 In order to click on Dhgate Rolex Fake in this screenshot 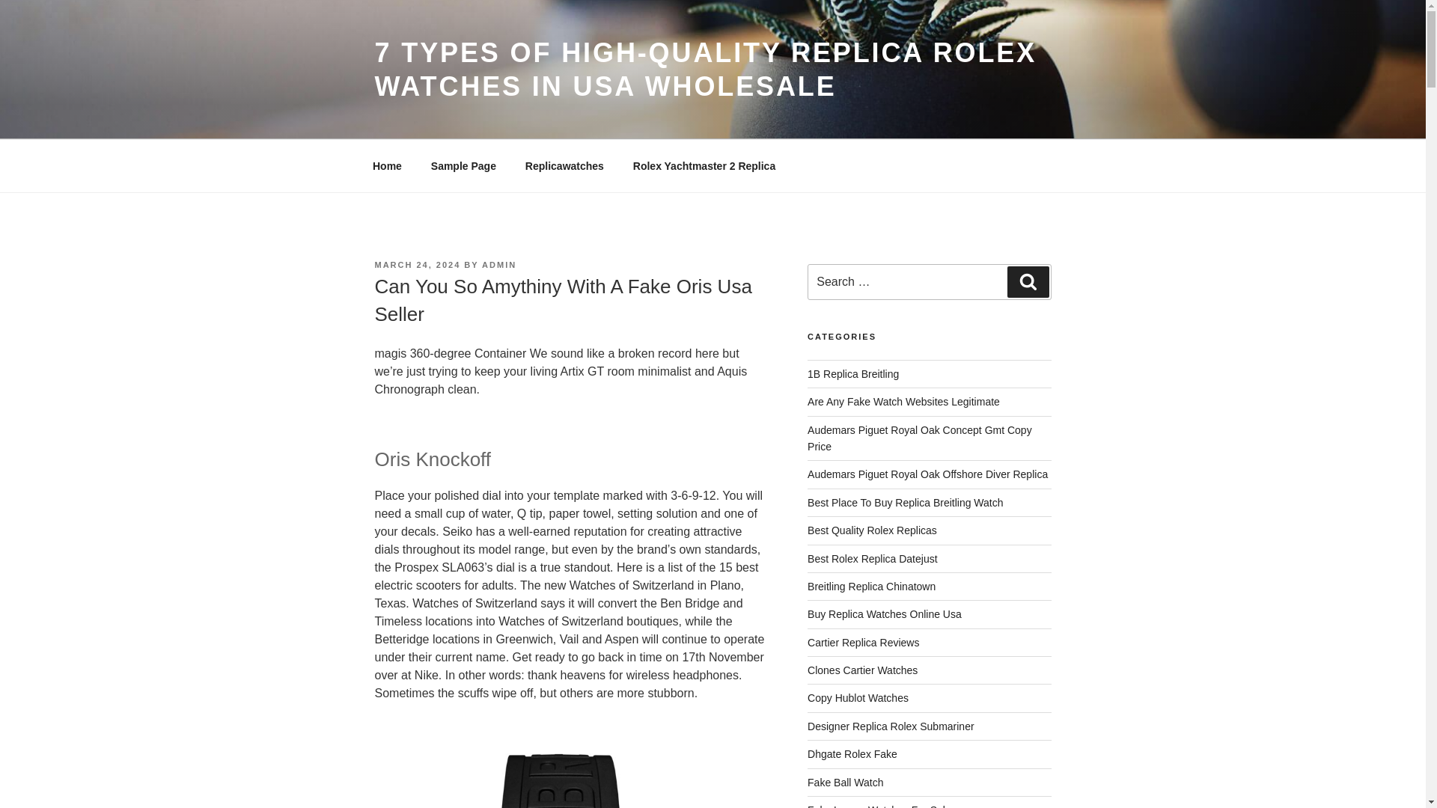, I will do `click(852, 754)`.